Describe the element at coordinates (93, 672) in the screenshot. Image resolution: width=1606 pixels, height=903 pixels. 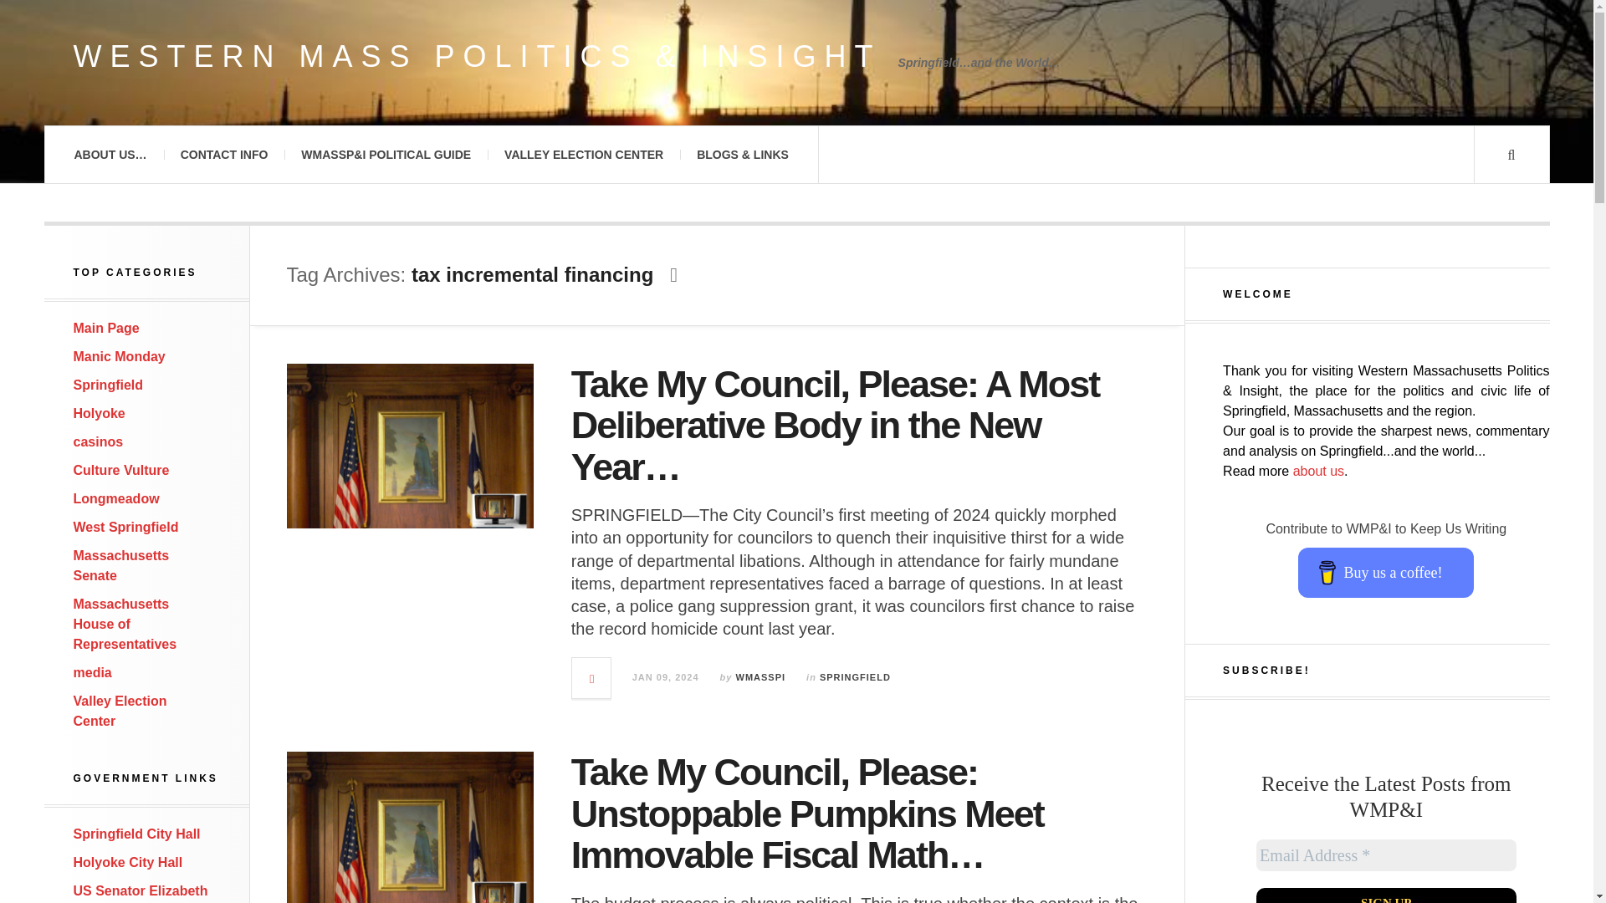
I see `media` at that location.